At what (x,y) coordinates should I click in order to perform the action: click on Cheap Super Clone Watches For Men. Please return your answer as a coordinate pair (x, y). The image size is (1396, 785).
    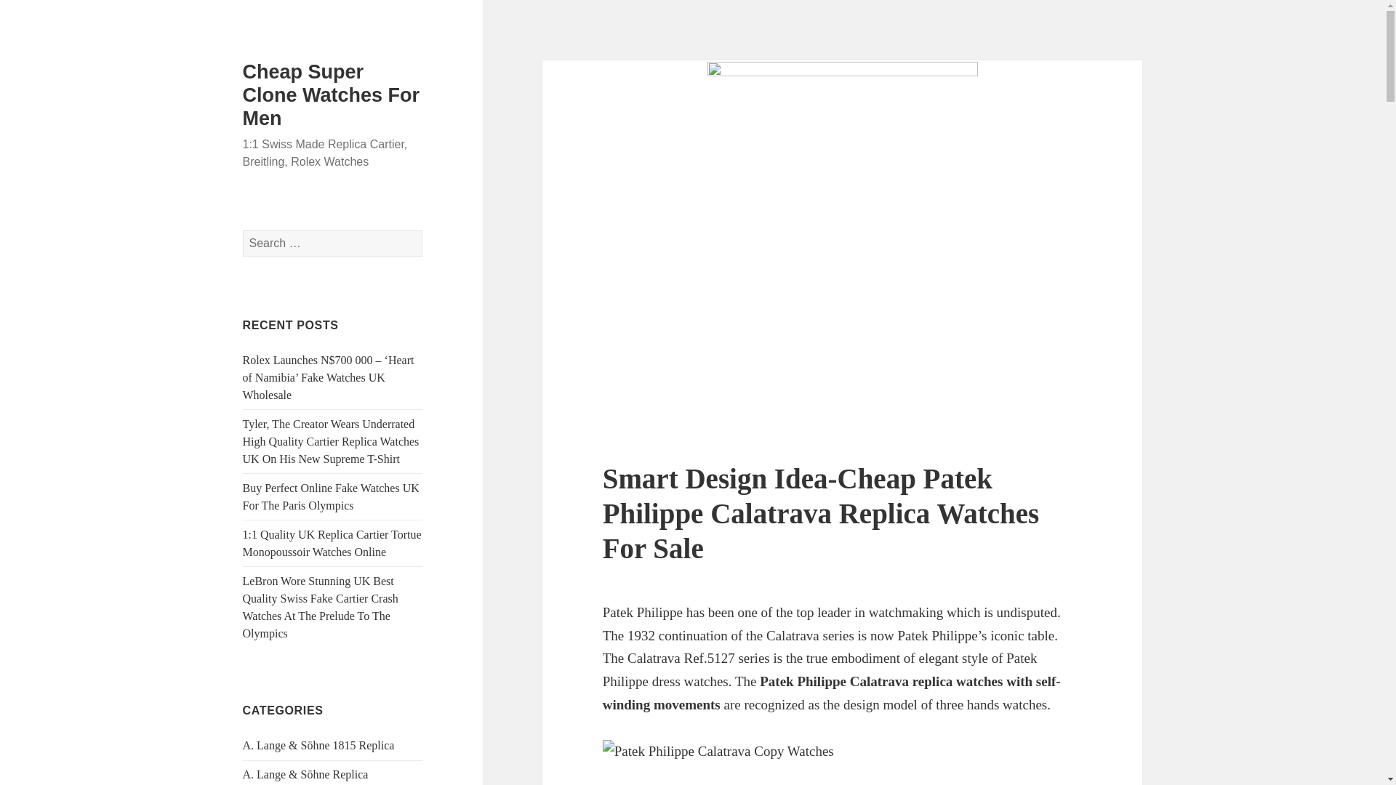
    Looking at the image, I should click on (332, 95).